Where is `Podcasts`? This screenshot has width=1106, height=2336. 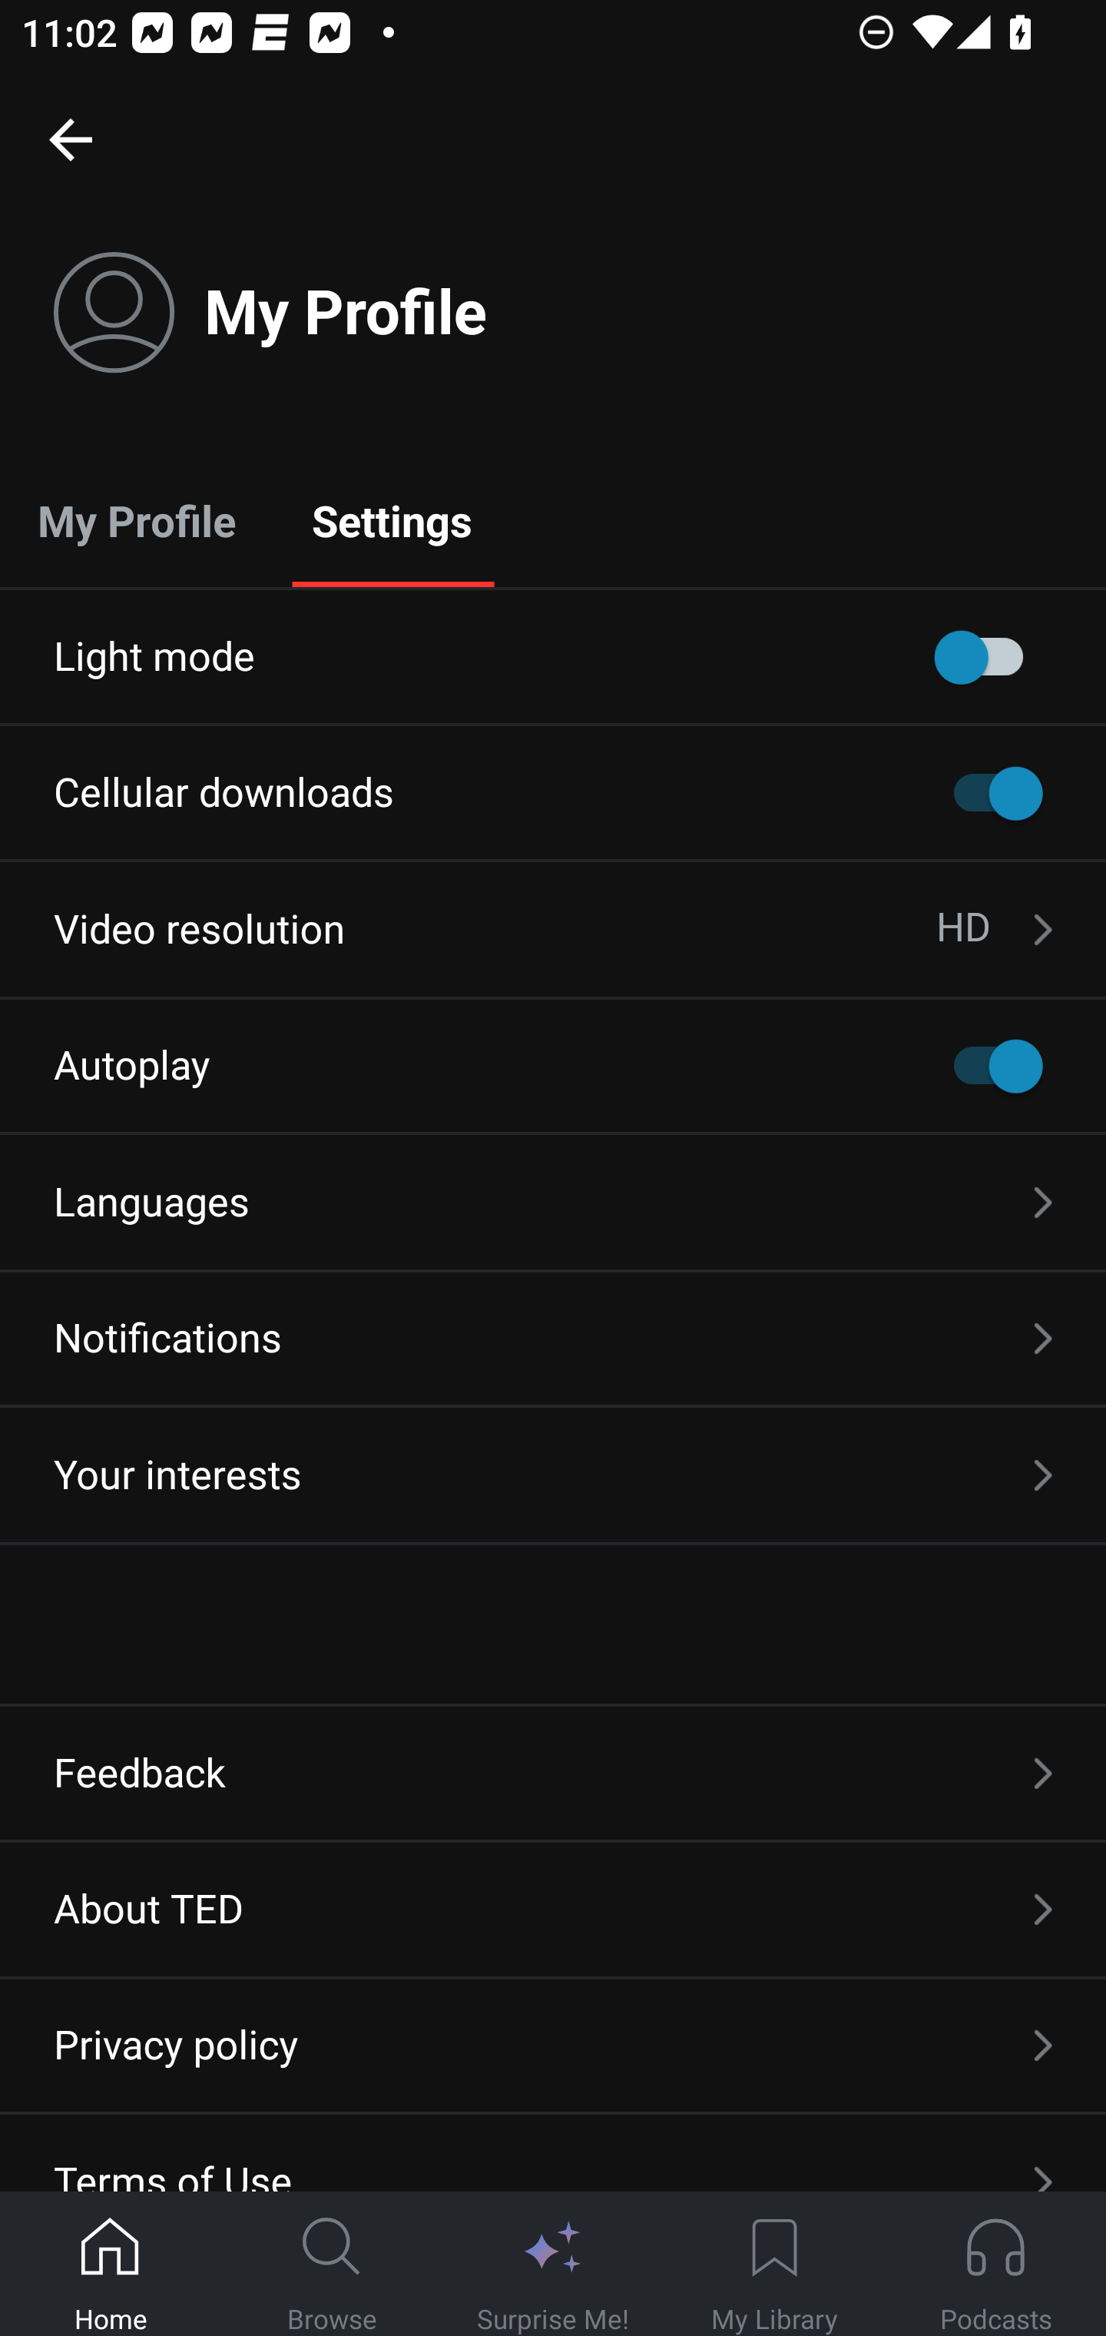
Podcasts is located at coordinates (995, 2265).